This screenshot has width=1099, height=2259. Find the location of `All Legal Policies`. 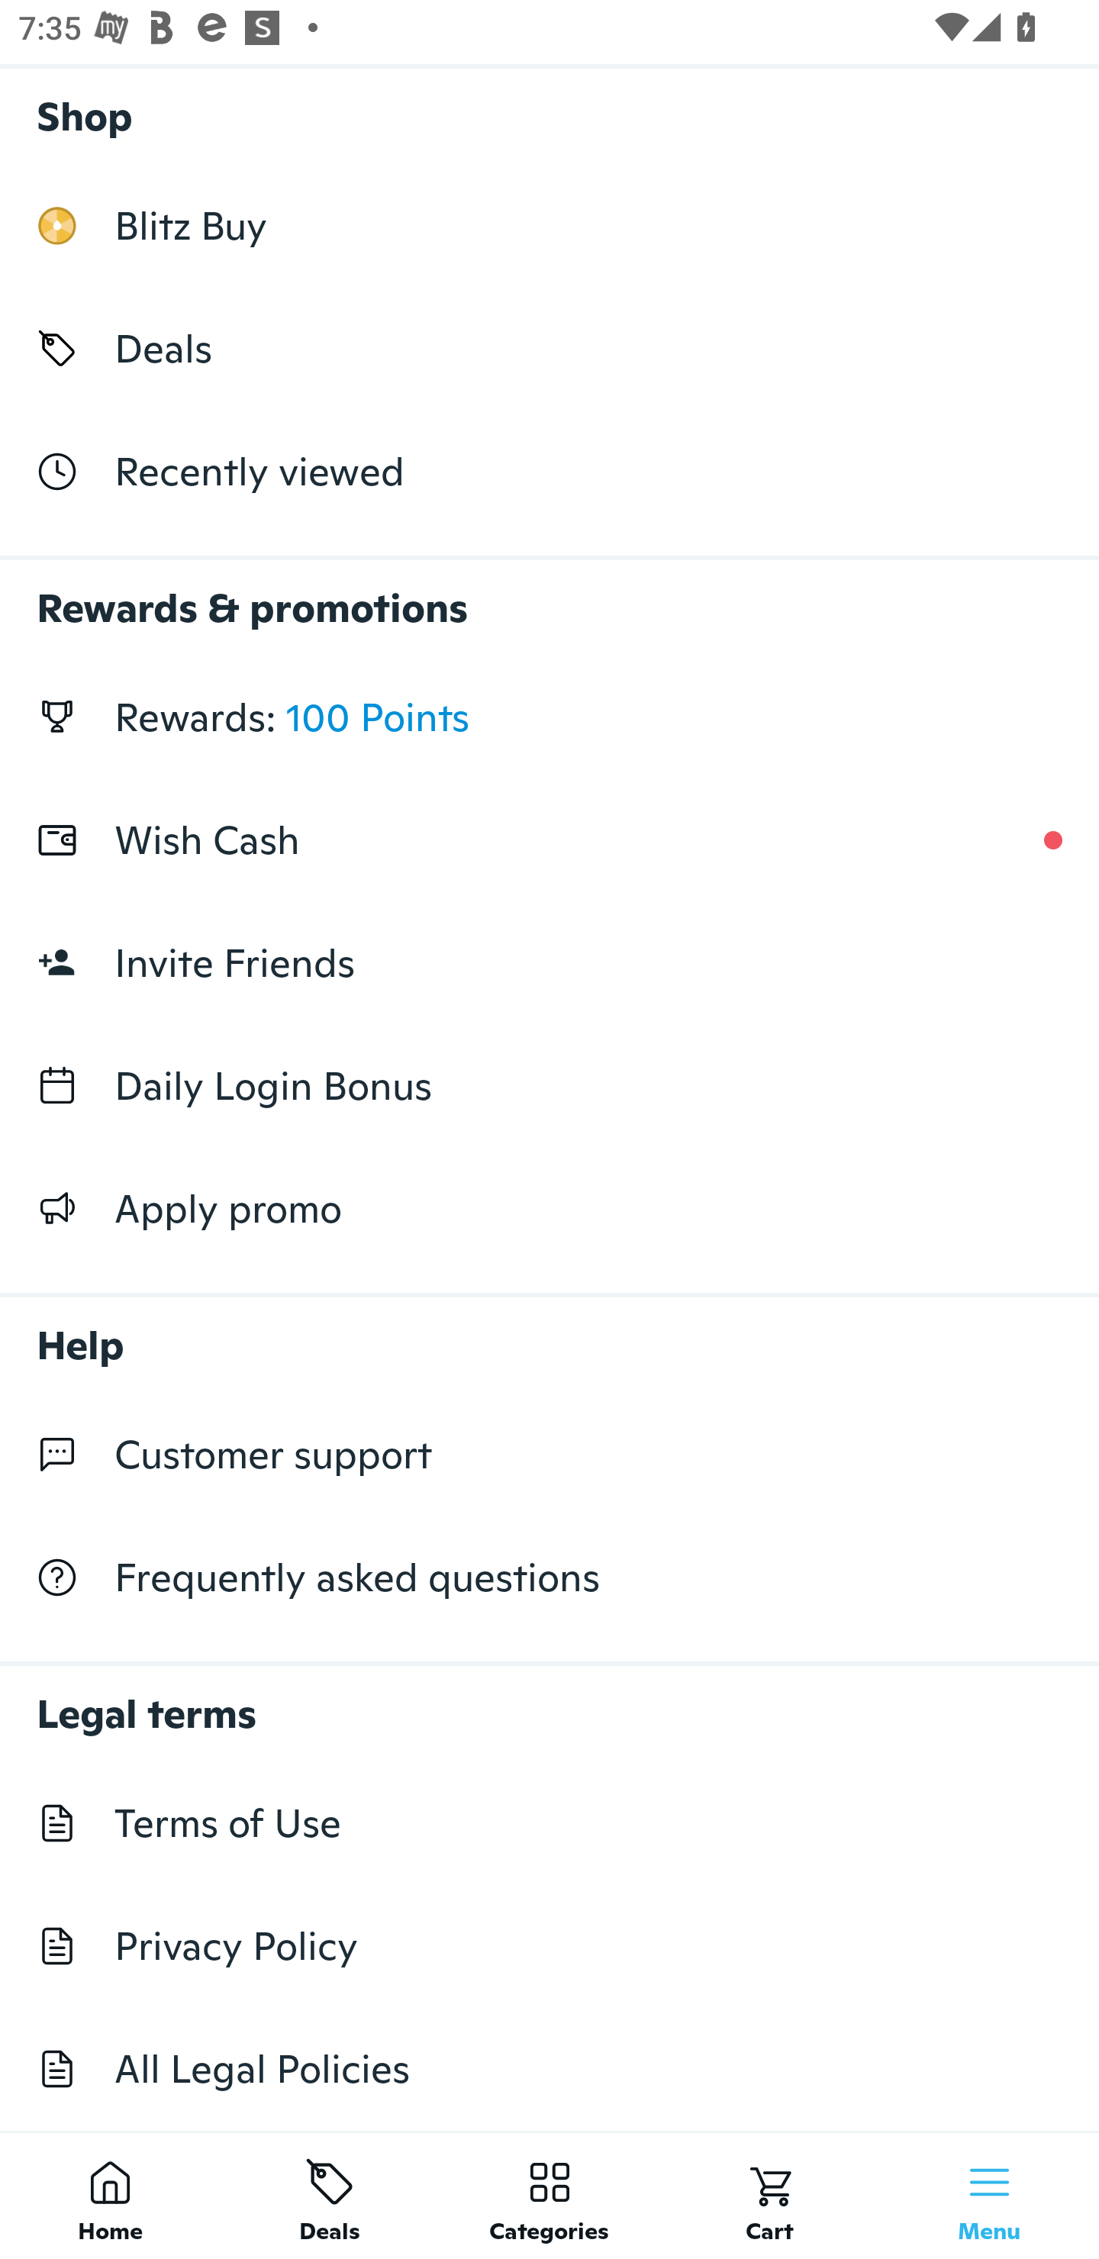

All Legal Policies is located at coordinates (549, 2069).